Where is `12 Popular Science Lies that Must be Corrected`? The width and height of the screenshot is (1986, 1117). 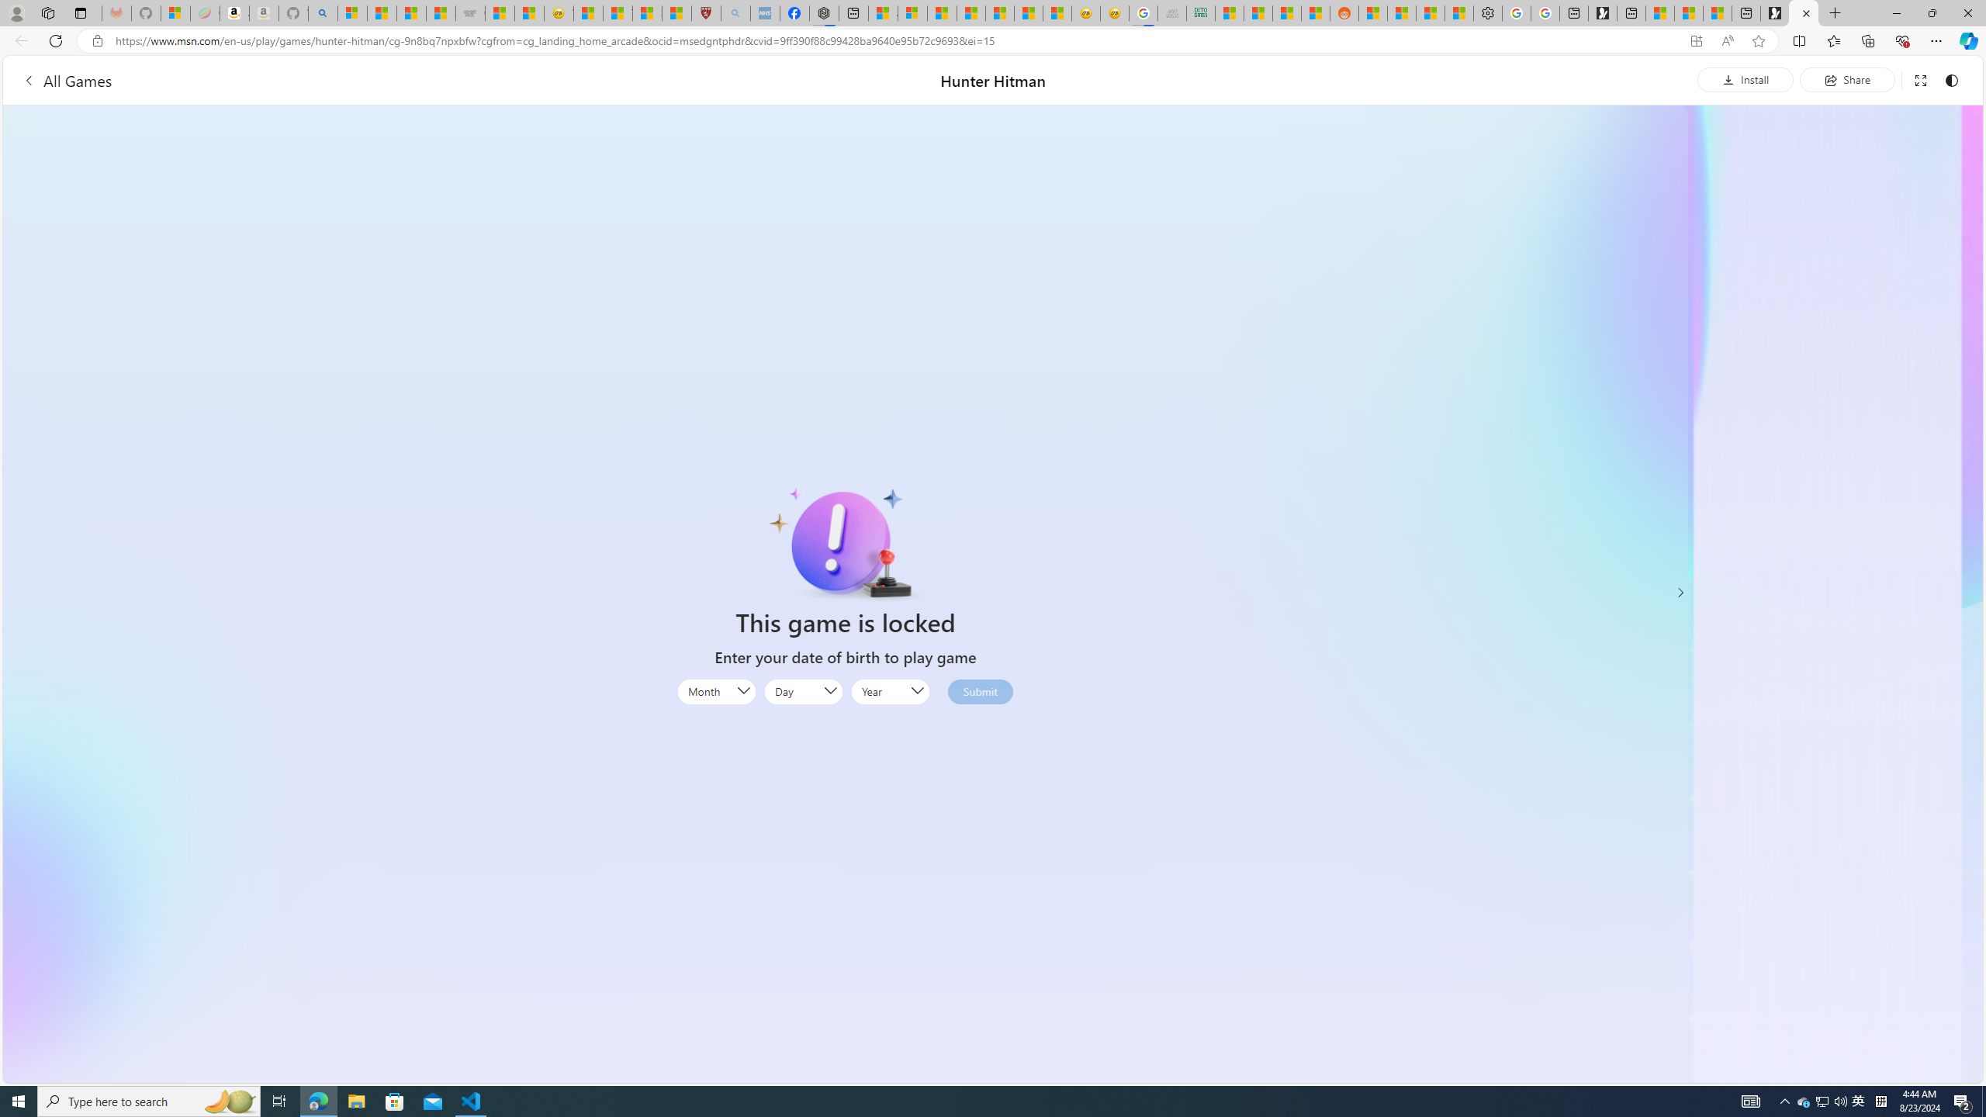 12 Popular Science Lies that Must be Corrected is located at coordinates (676, 13).